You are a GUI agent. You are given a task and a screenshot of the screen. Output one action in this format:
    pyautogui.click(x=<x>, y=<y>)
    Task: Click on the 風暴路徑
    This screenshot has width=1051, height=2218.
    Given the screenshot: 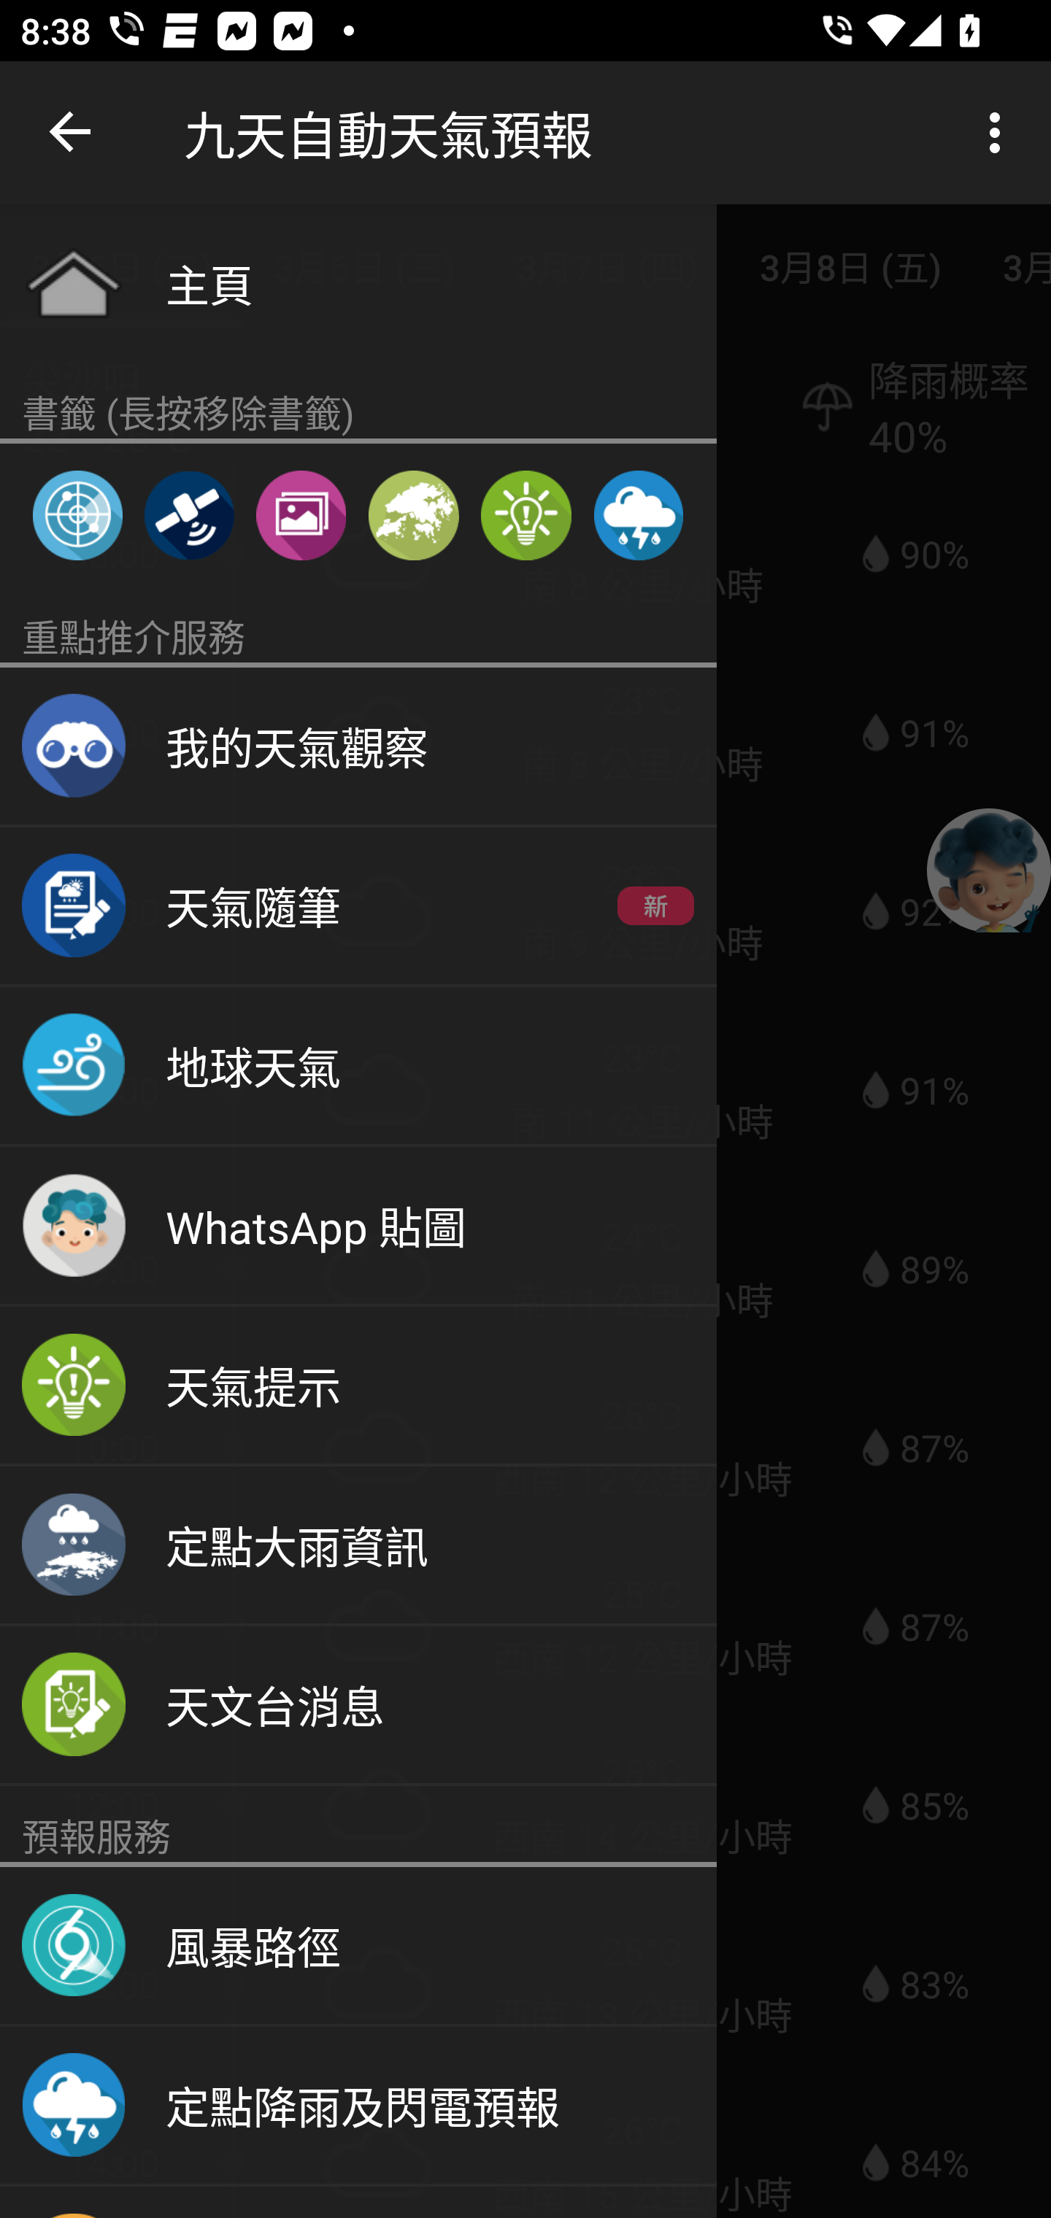 What is the action you would take?
    pyautogui.click(x=358, y=1946)
    